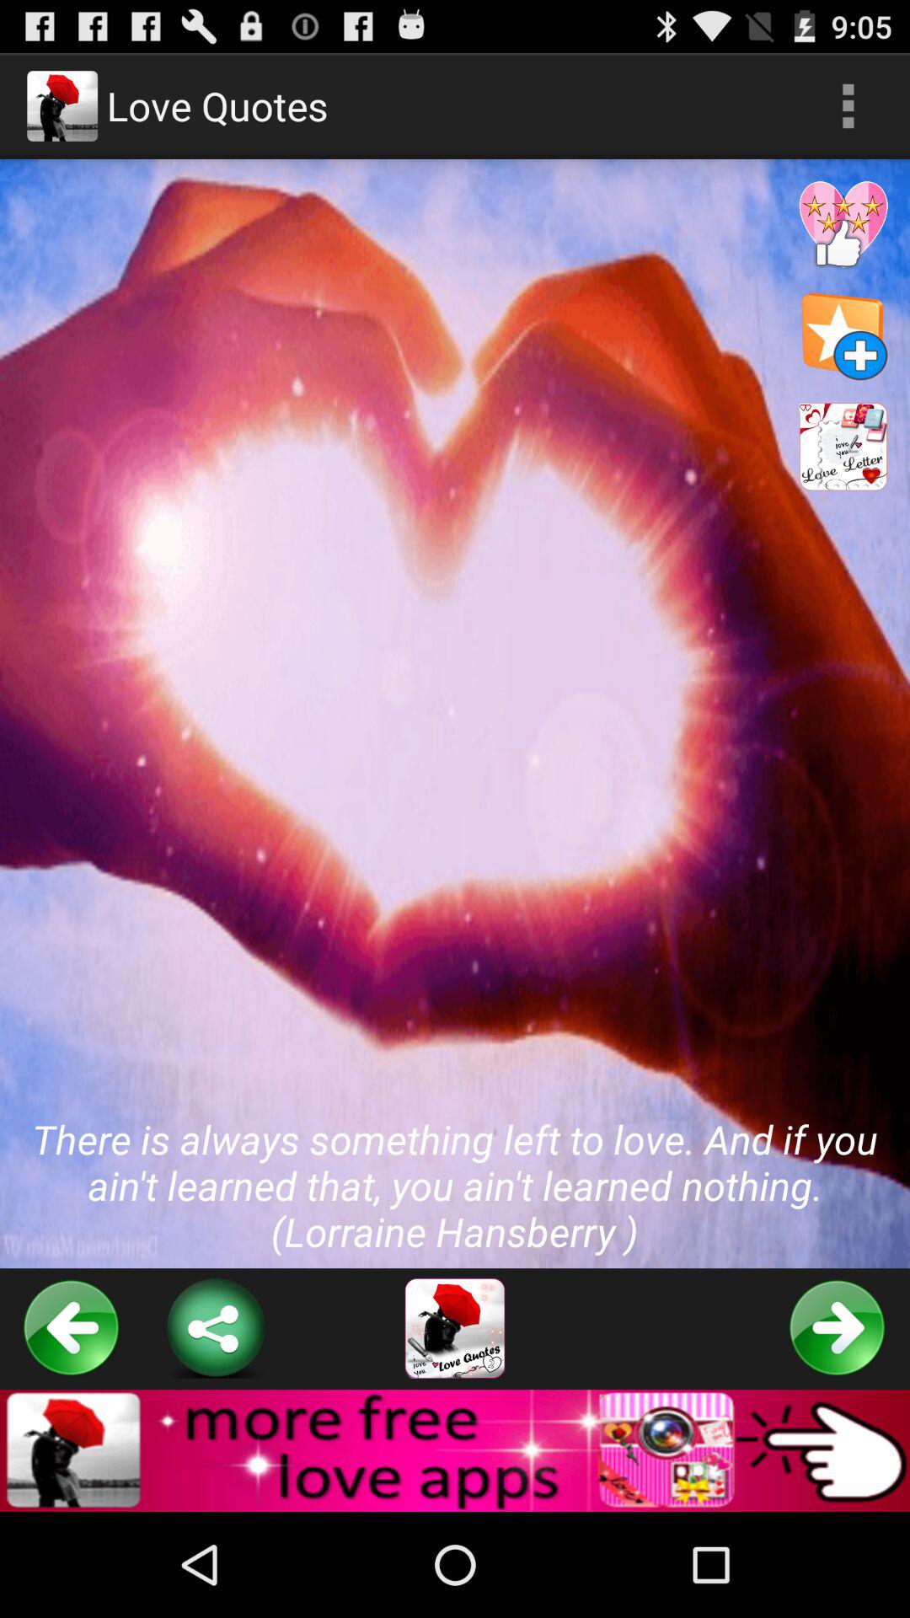 This screenshot has height=1618, width=910. I want to click on click there is always, so click(455, 714).